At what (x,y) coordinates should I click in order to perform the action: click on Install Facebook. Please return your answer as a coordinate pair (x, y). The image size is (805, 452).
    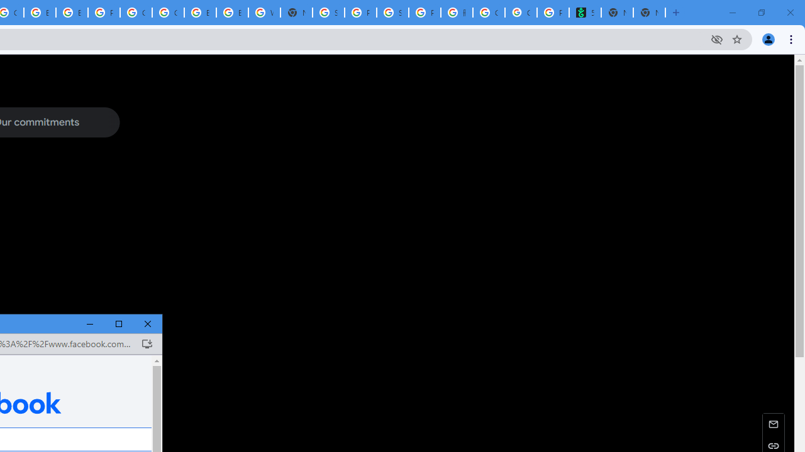
    Looking at the image, I should click on (147, 344).